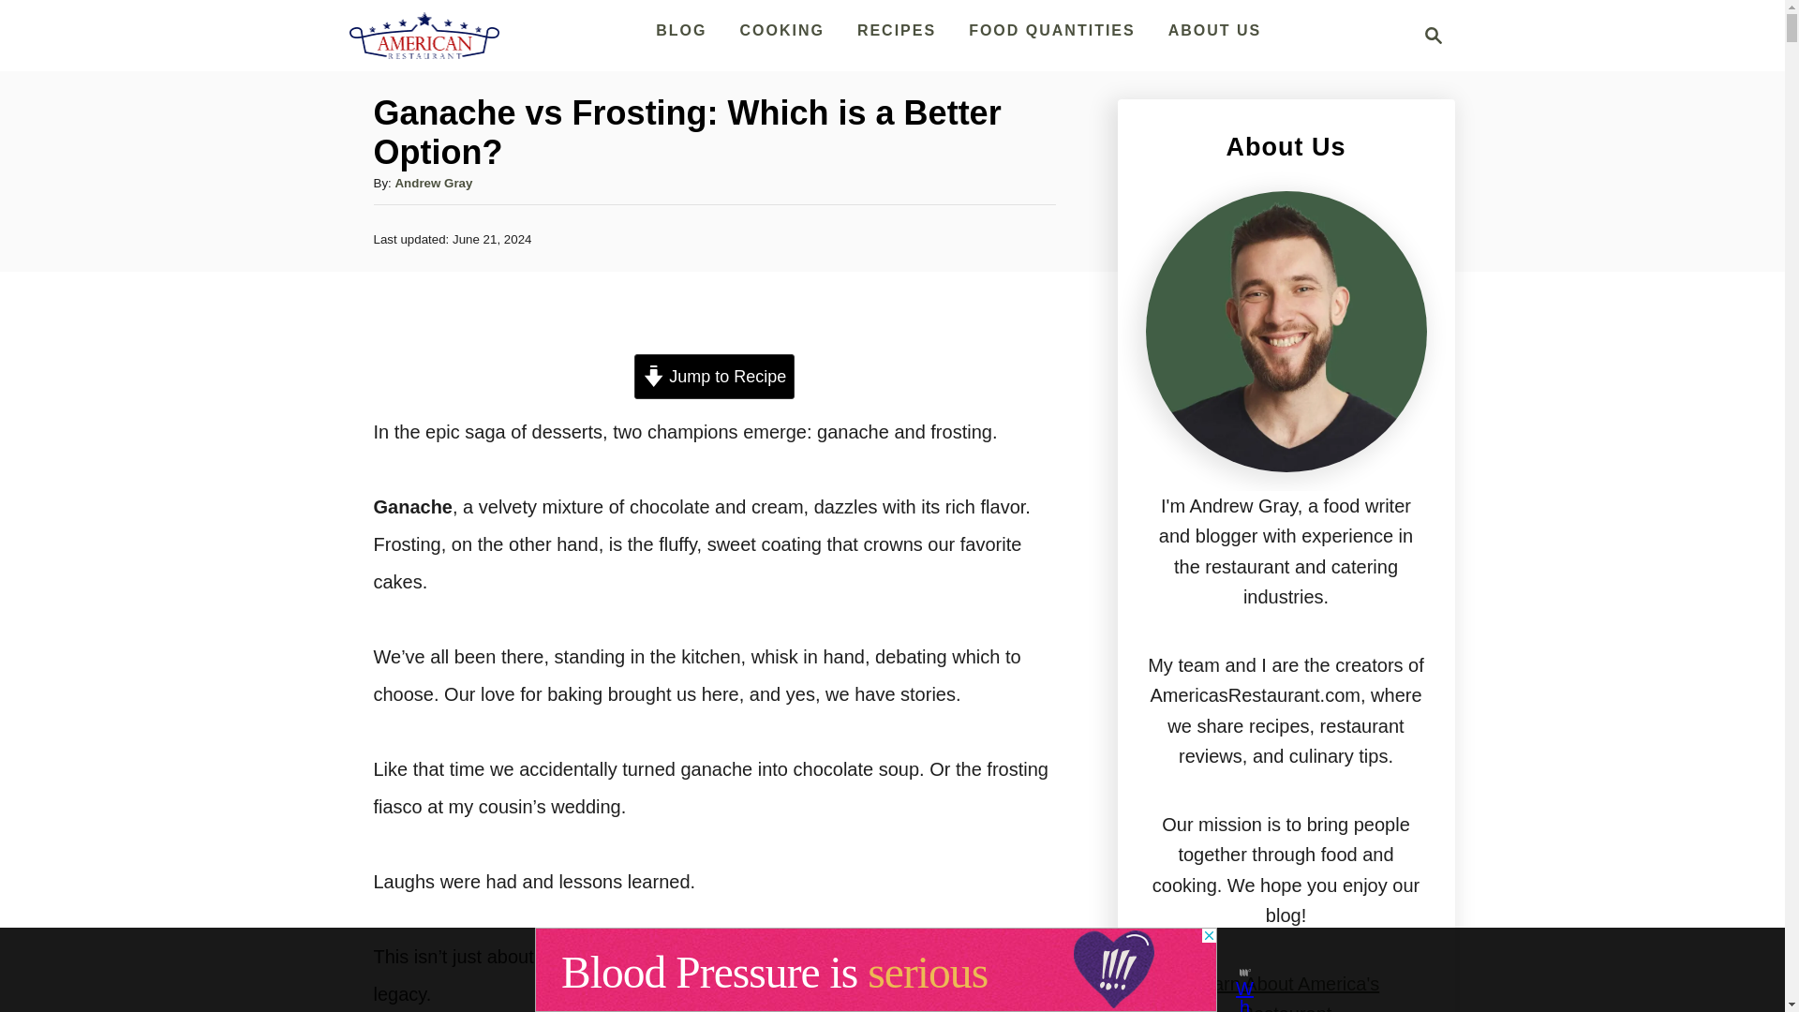 The width and height of the screenshot is (1799, 1012). Describe the element at coordinates (875, 970) in the screenshot. I see `3rd party ad content` at that location.